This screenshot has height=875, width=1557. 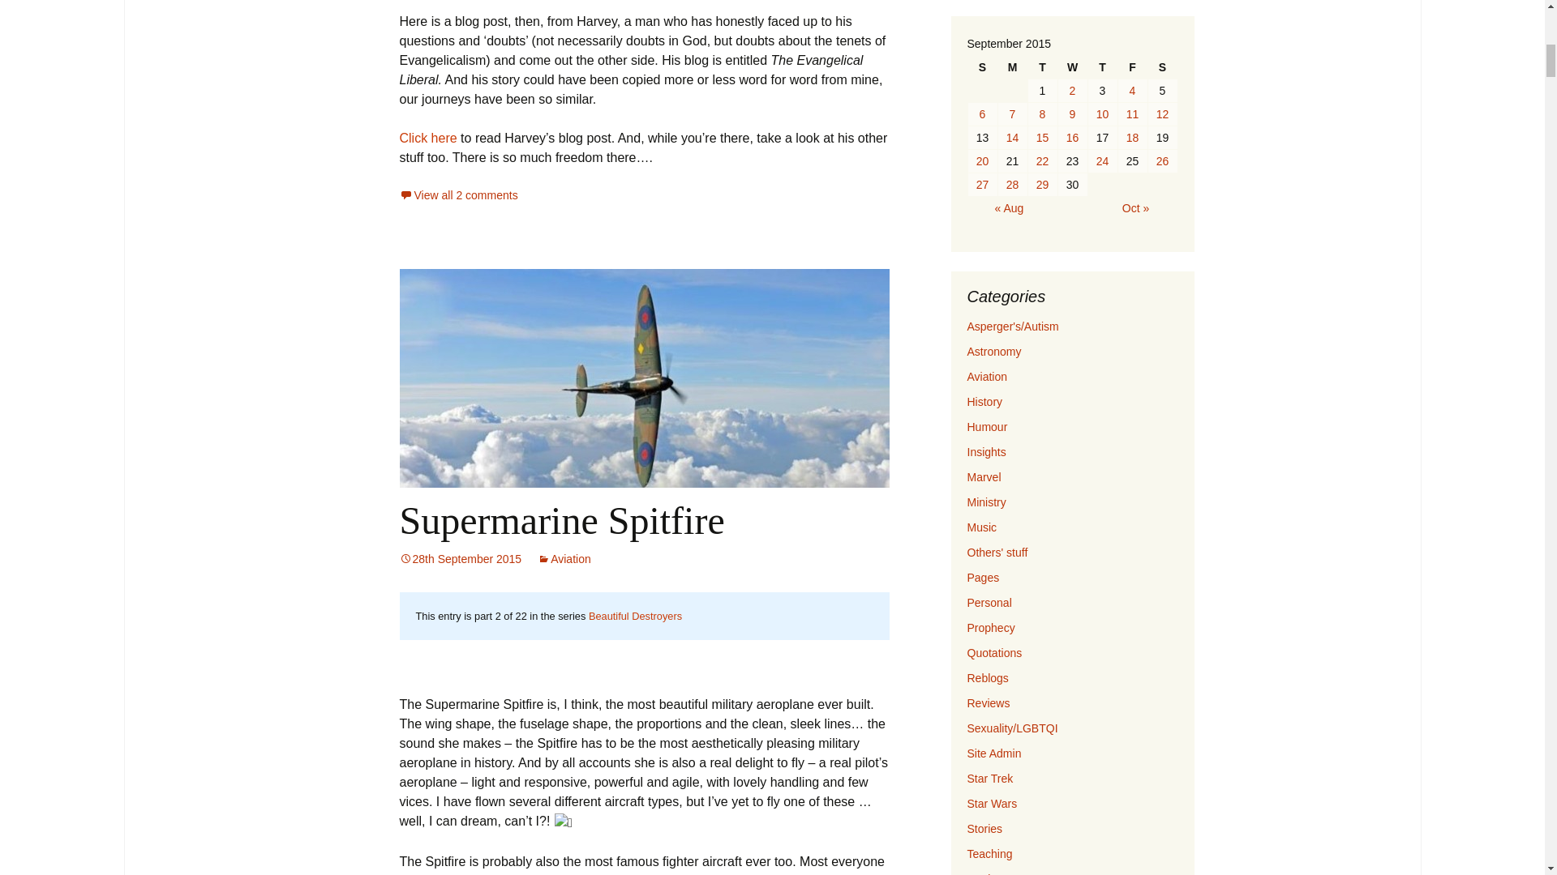 I want to click on Permalink to Supermarine Spitfire, so click(x=460, y=558).